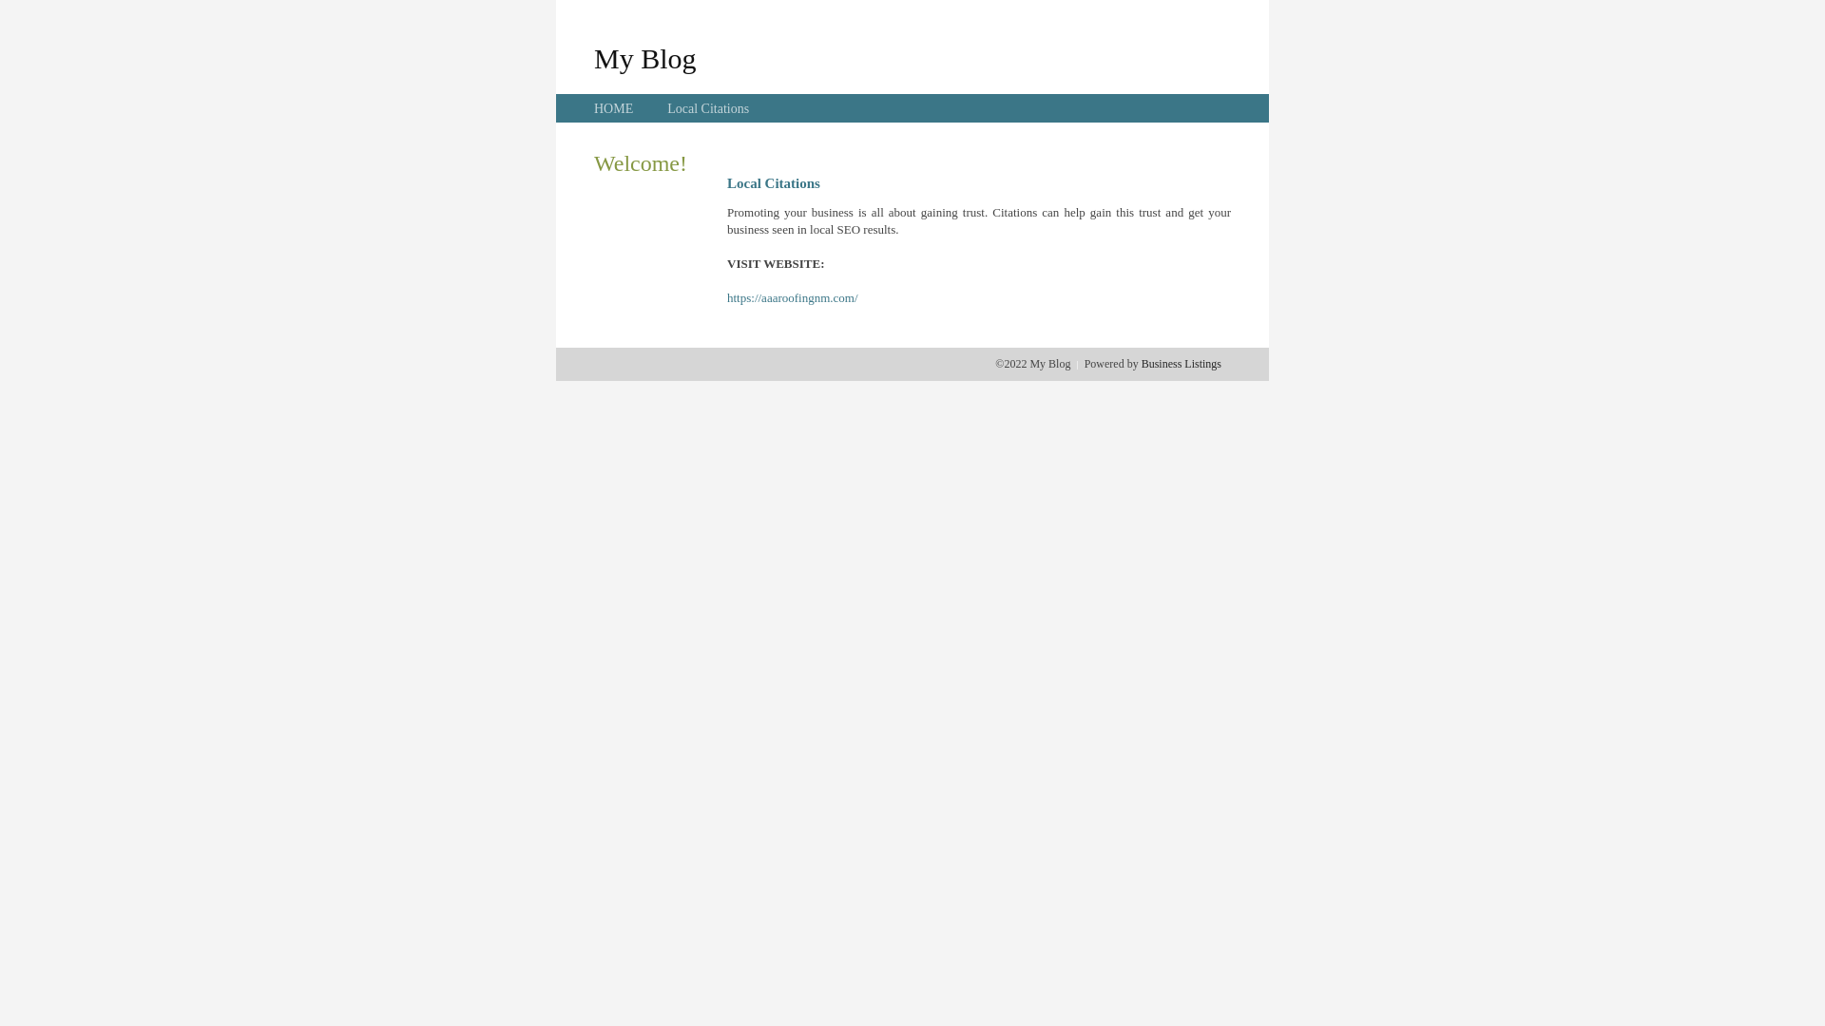  What do you see at coordinates (614, 108) in the screenshot?
I see `HOME` at bounding box center [614, 108].